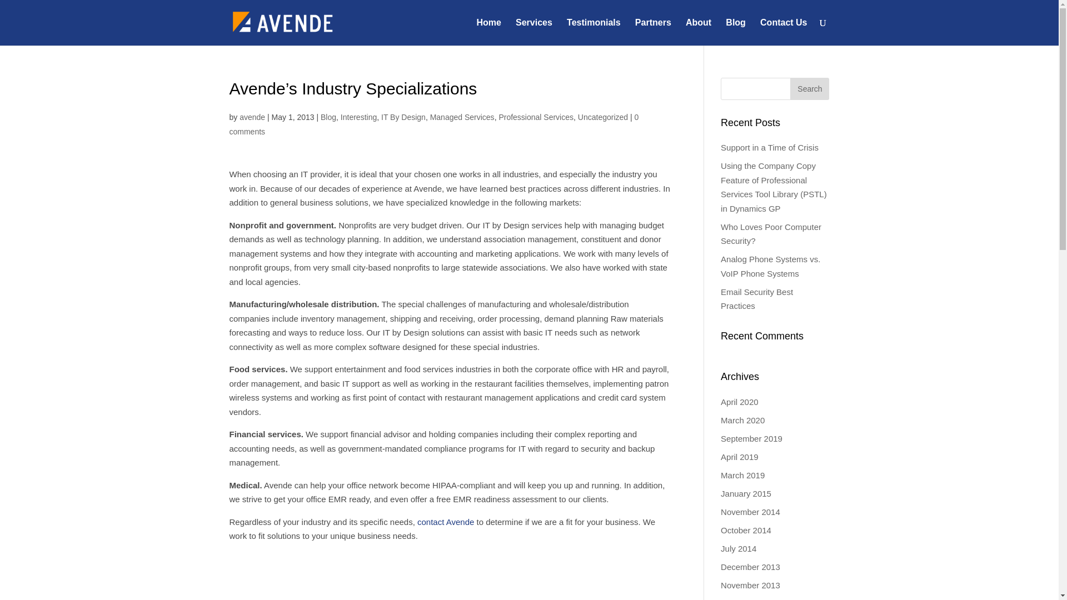  Describe the element at coordinates (746, 493) in the screenshot. I see `January 2015` at that location.